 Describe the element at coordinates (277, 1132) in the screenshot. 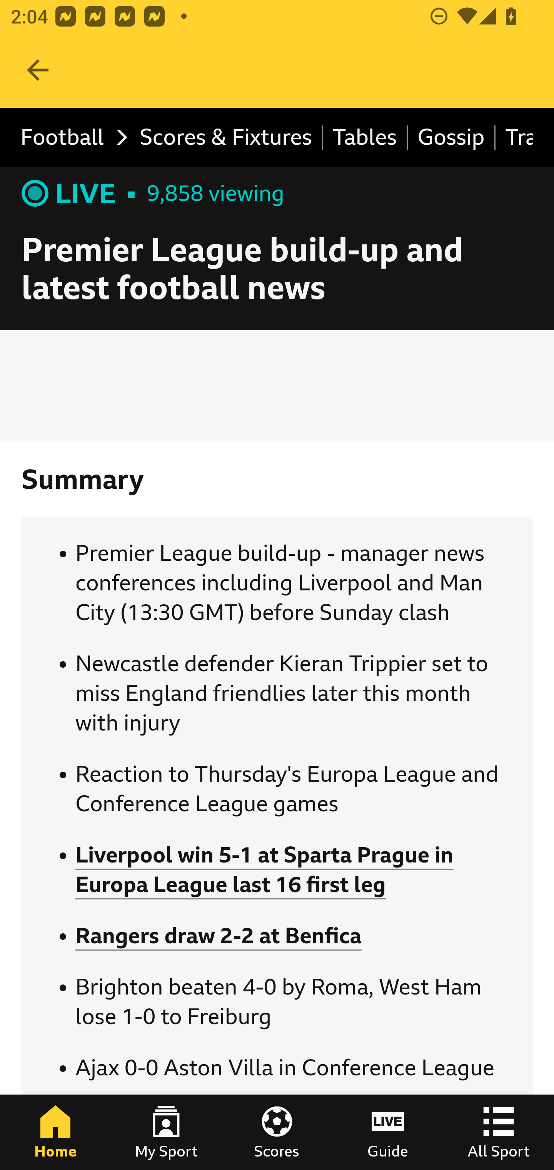

I see `Scores` at that location.